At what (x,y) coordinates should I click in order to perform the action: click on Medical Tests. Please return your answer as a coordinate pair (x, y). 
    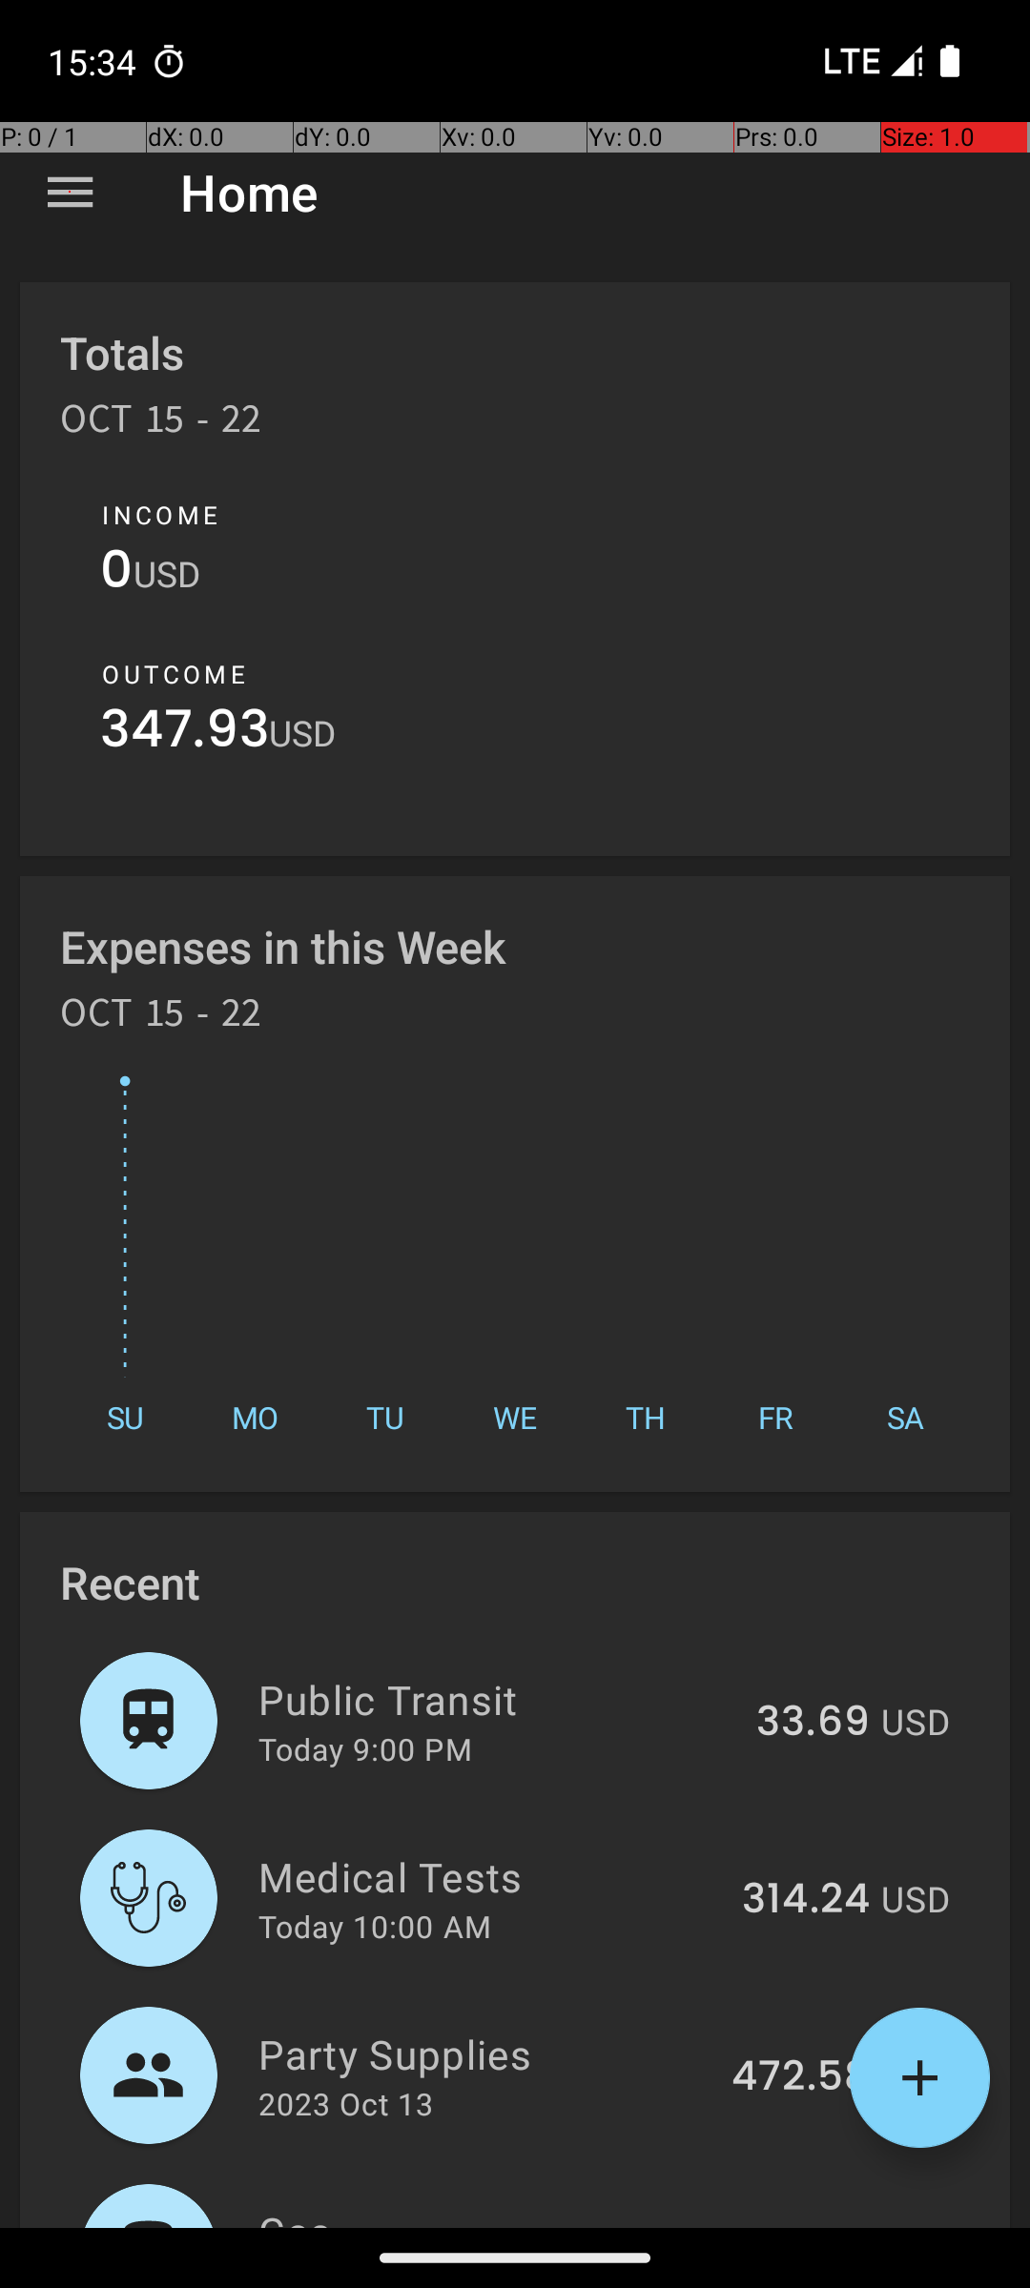
    Looking at the image, I should click on (489, 1876).